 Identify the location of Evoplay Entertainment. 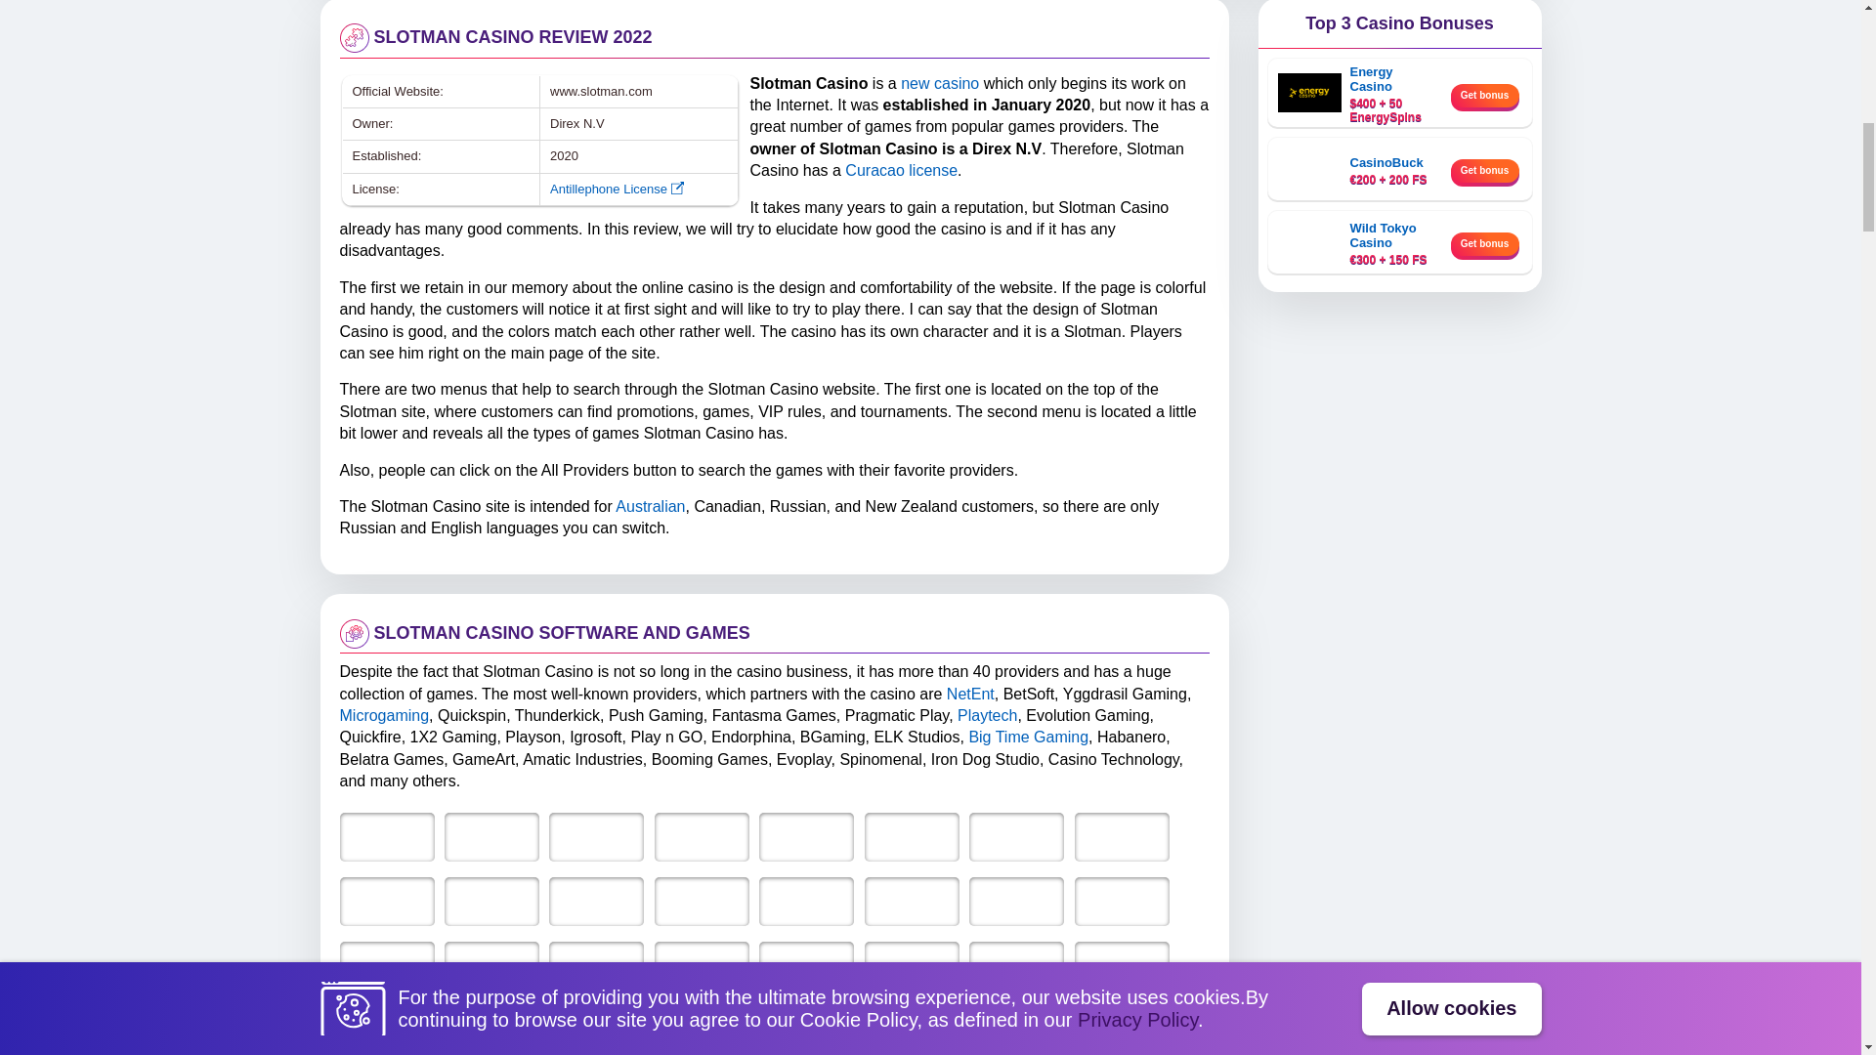
(596, 966).